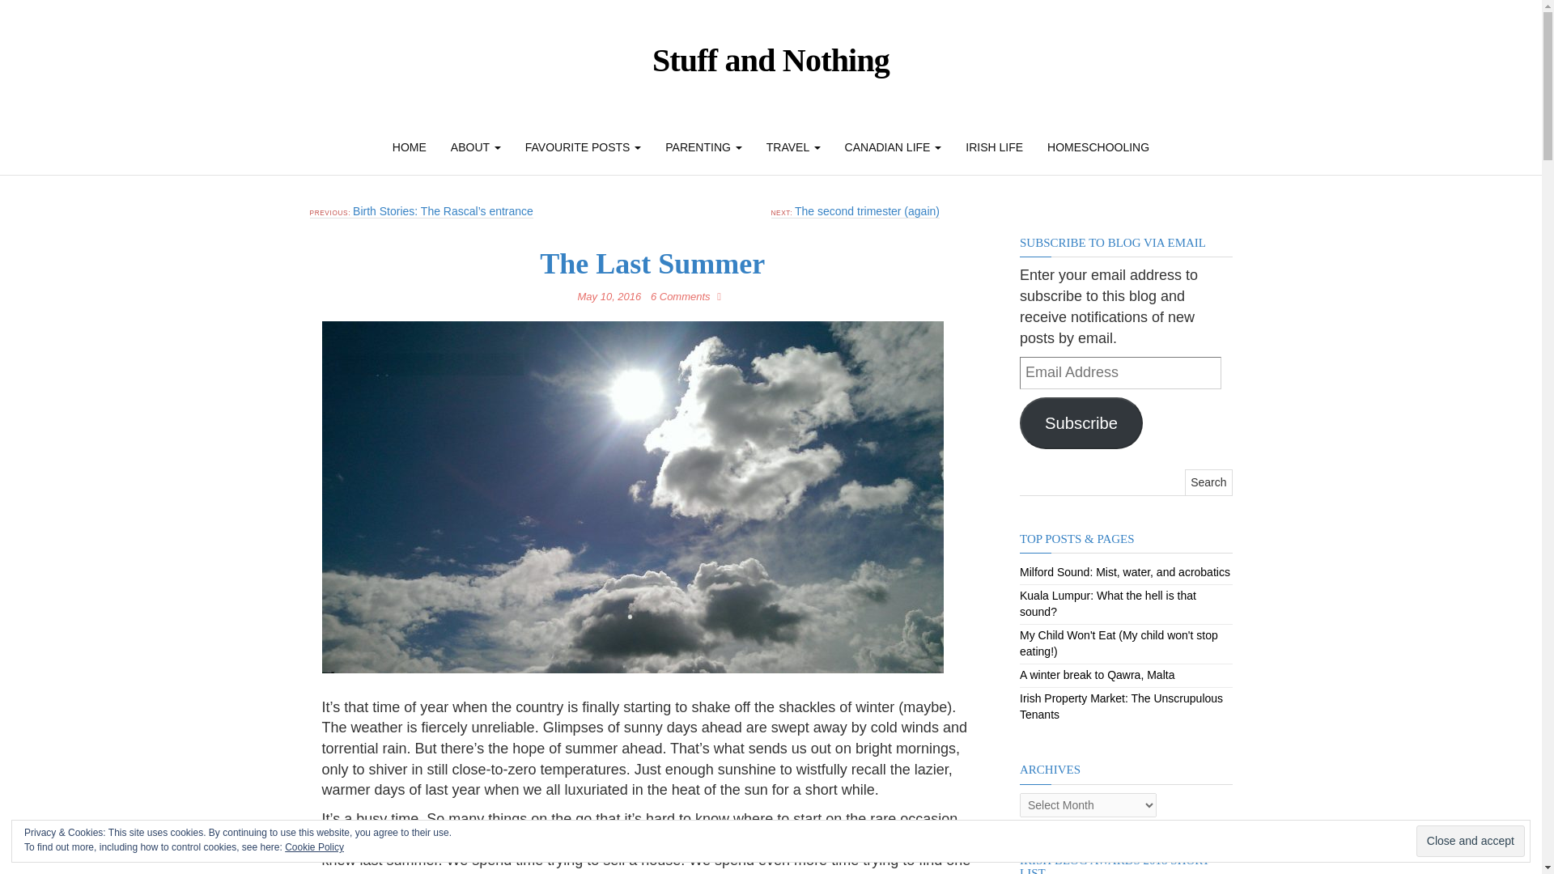  Describe the element at coordinates (475, 147) in the screenshot. I see `About` at that location.